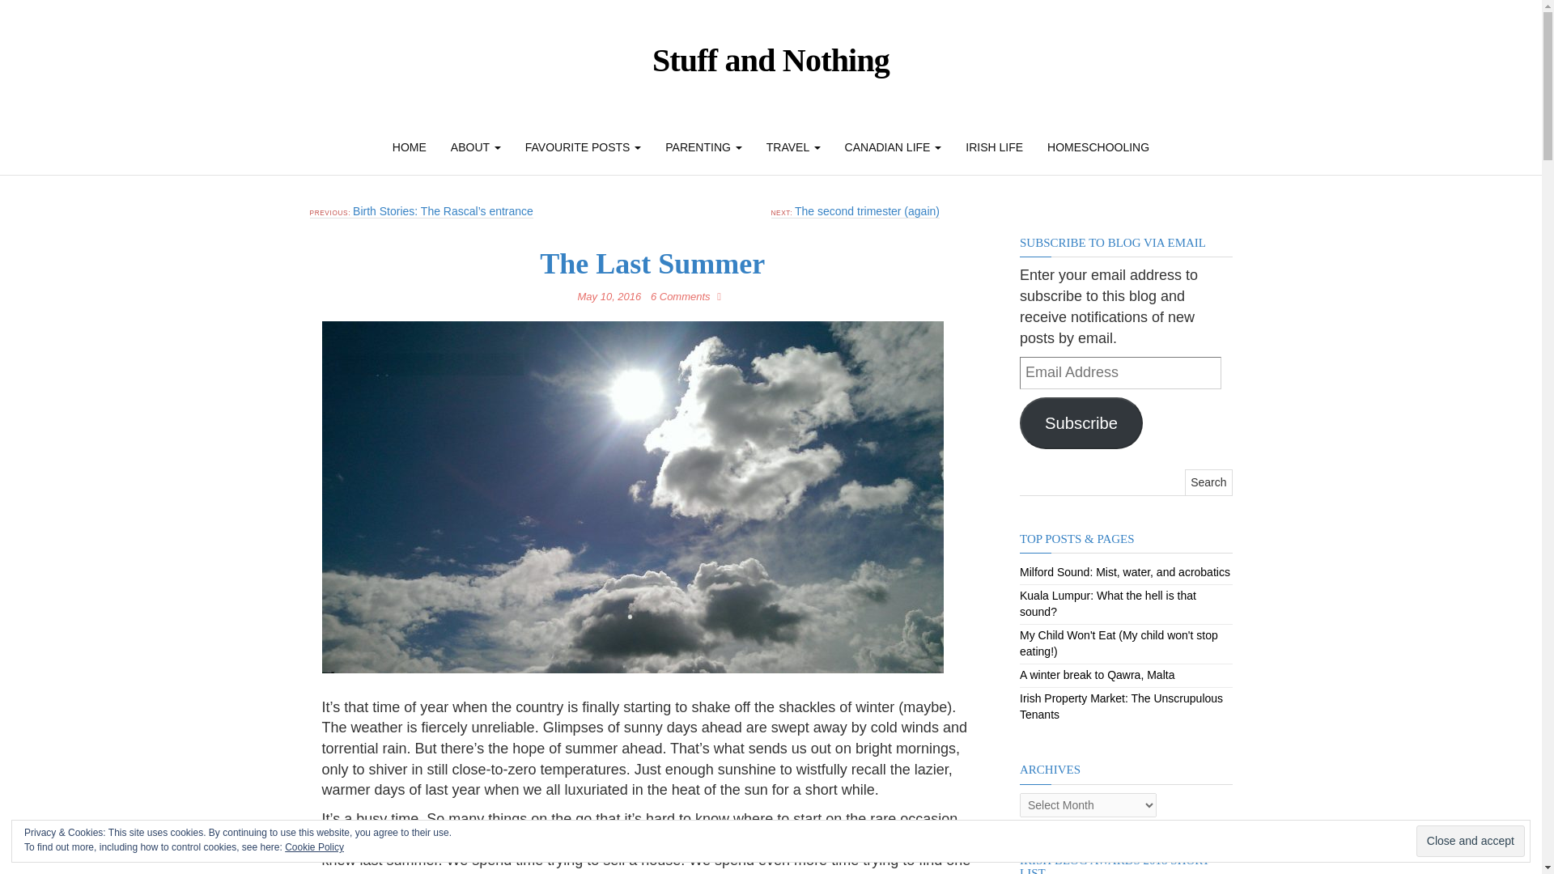  Describe the element at coordinates (475, 147) in the screenshot. I see `About` at that location.